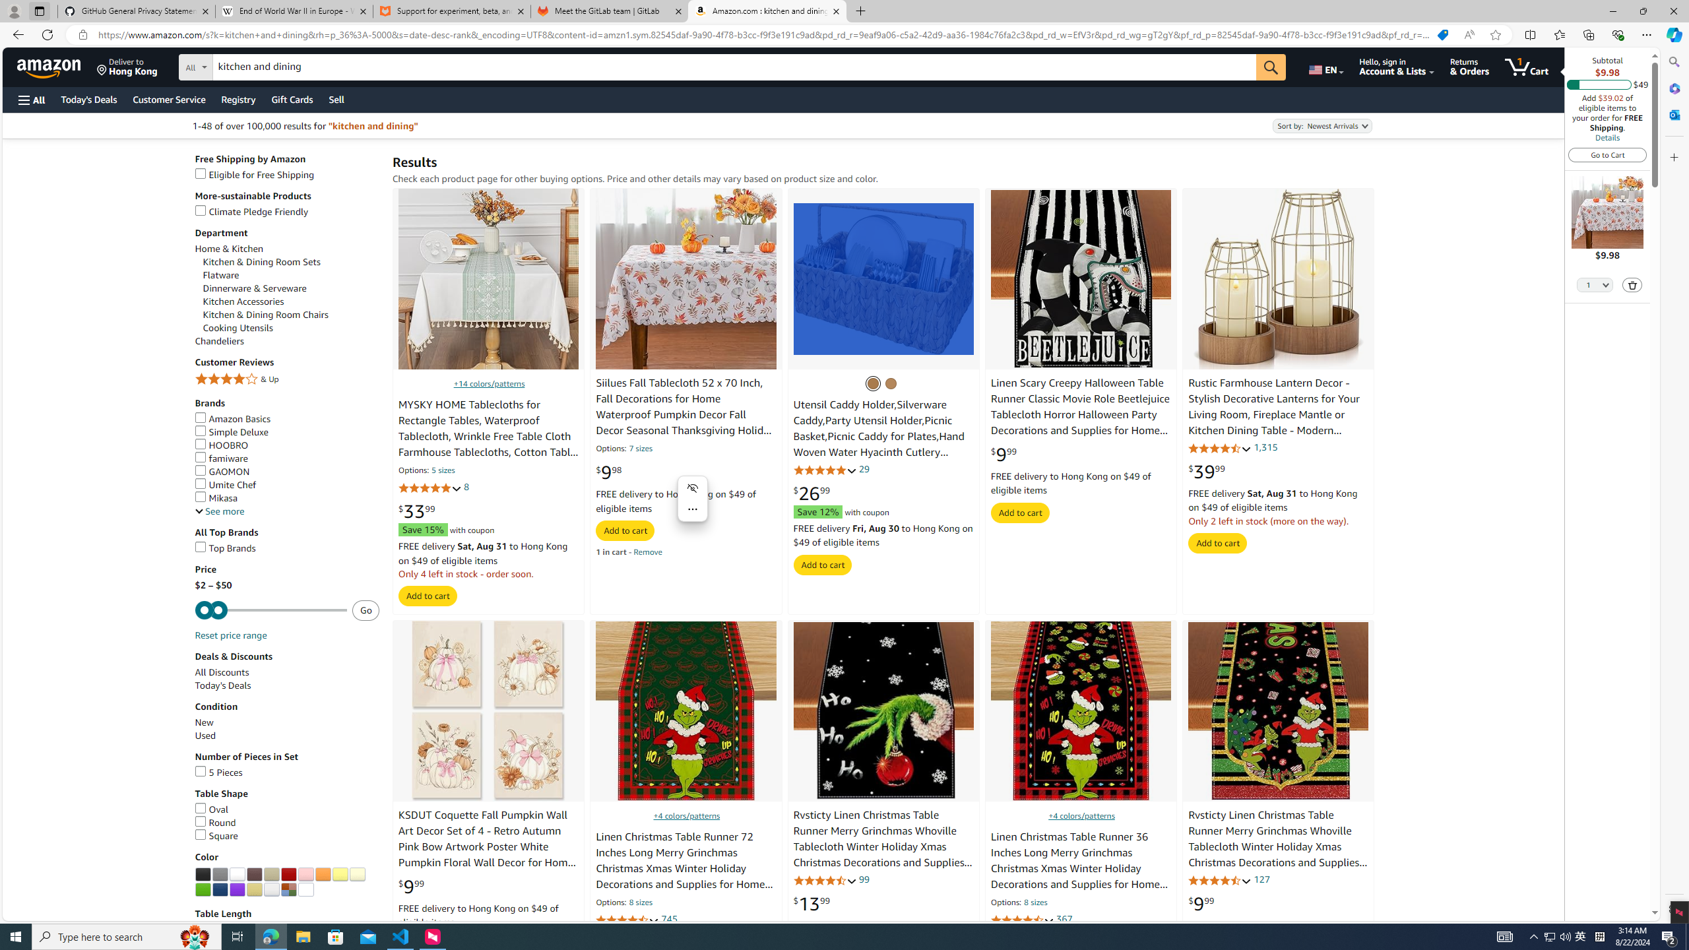  What do you see at coordinates (287, 418) in the screenshot?
I see `Amazon Basics` at bounding box center [287, 418].